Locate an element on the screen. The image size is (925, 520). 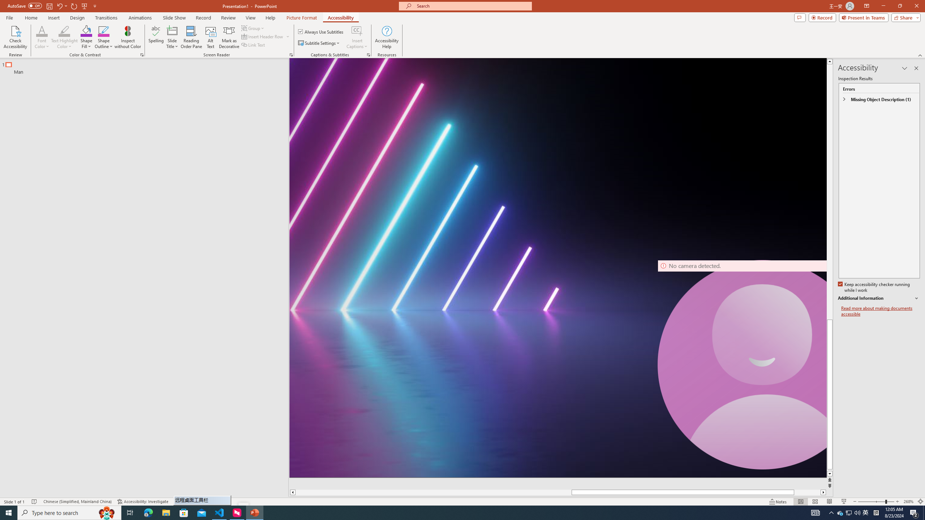
Always Use Subtitles is located at coordinates (321, 32).